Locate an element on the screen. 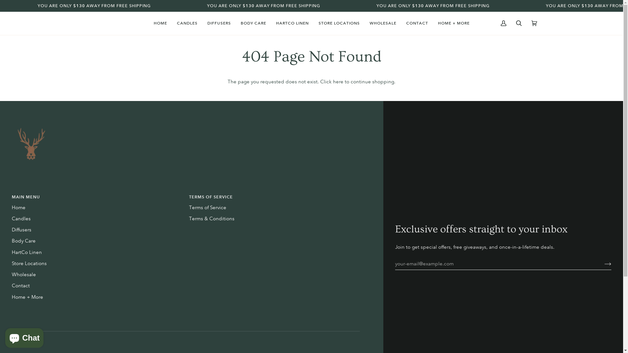  Terms of Service is located at coordinates (208, 208).